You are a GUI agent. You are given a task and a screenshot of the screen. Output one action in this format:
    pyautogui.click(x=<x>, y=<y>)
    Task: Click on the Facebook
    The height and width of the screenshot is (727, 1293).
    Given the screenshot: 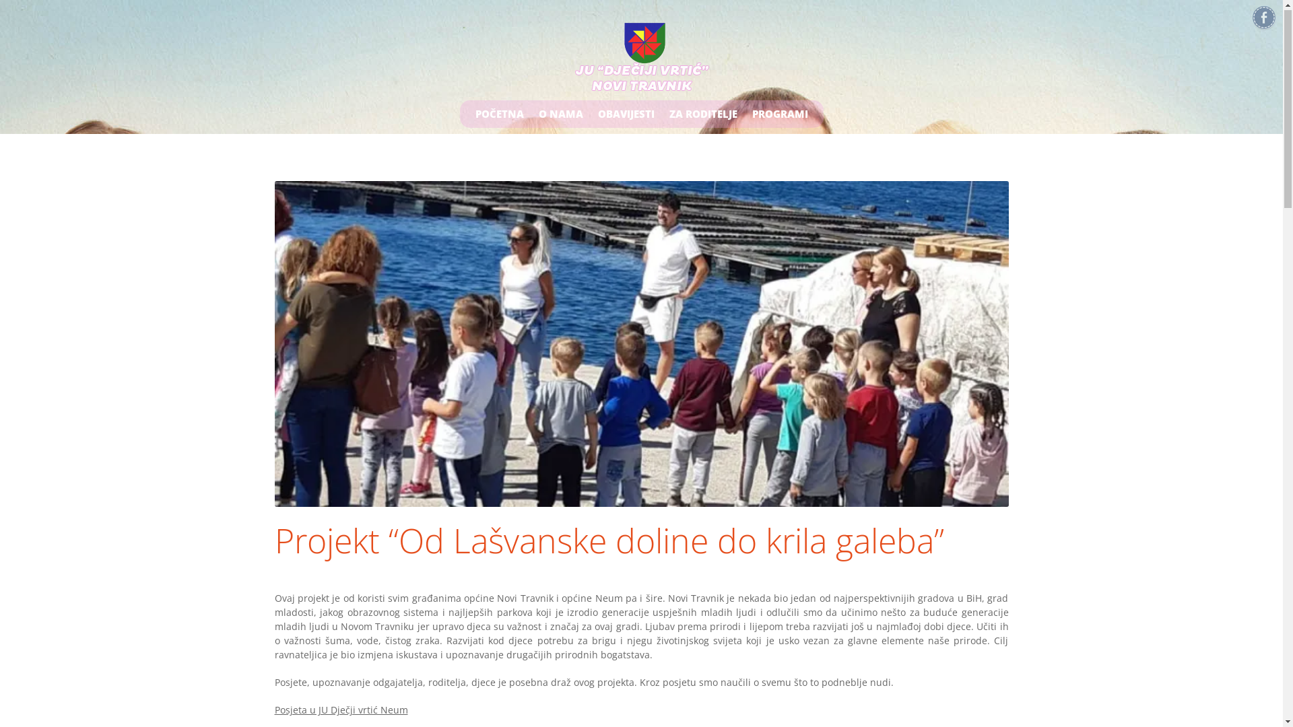 What is the action you would take?
    pyautogui.click(x=1264, y=19)
    